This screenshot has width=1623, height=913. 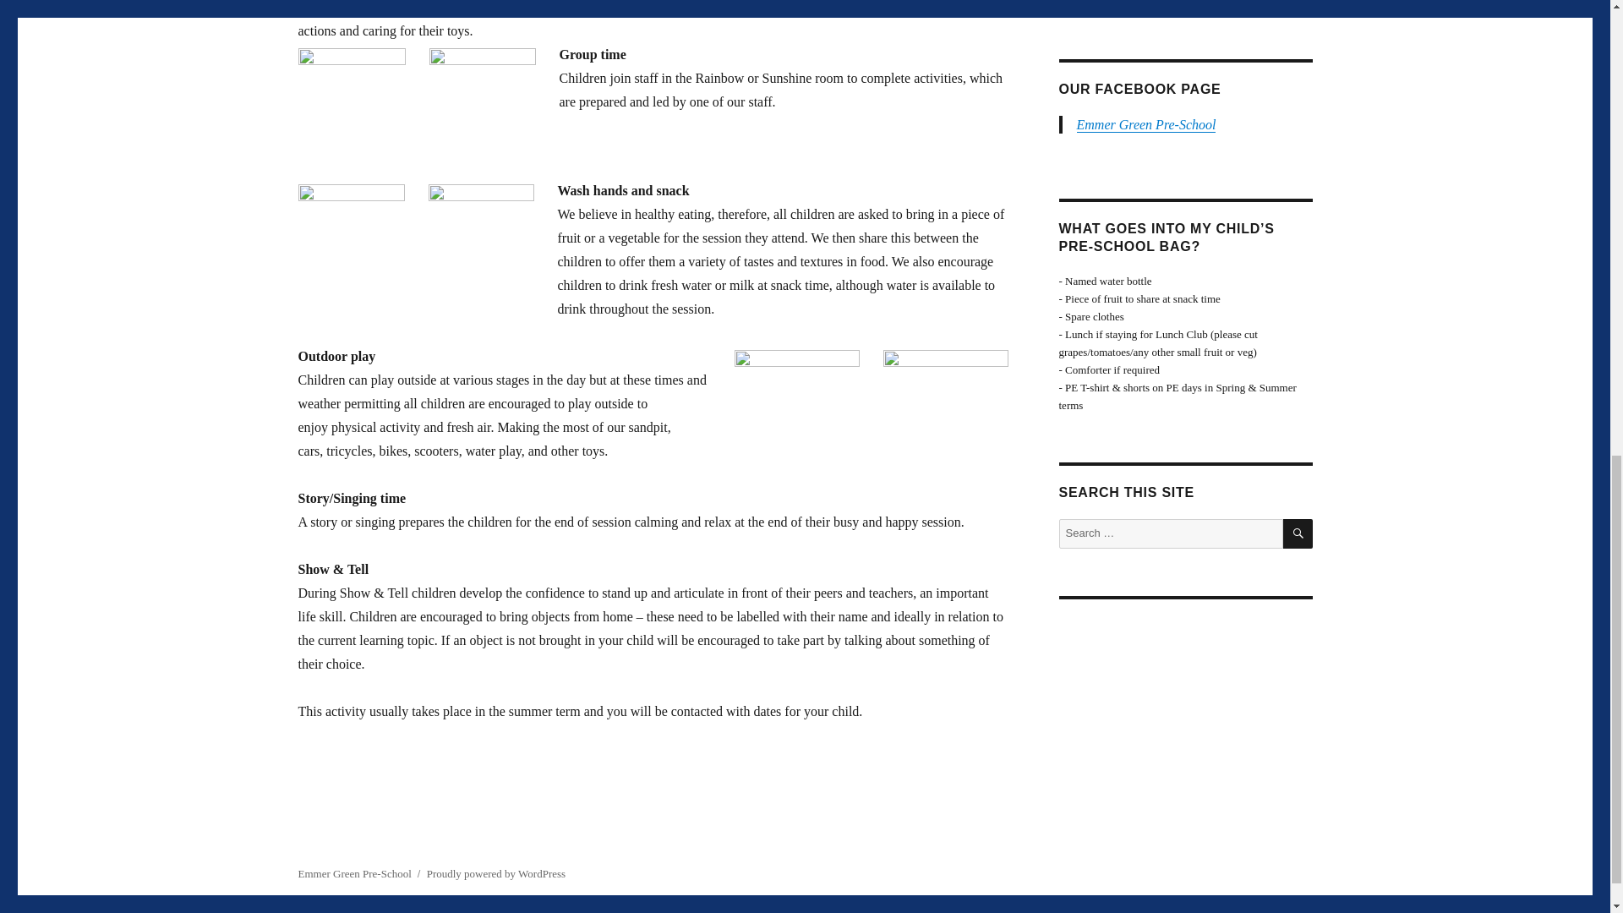 I want to click on SEARCH, so click(x=1298, y=534).